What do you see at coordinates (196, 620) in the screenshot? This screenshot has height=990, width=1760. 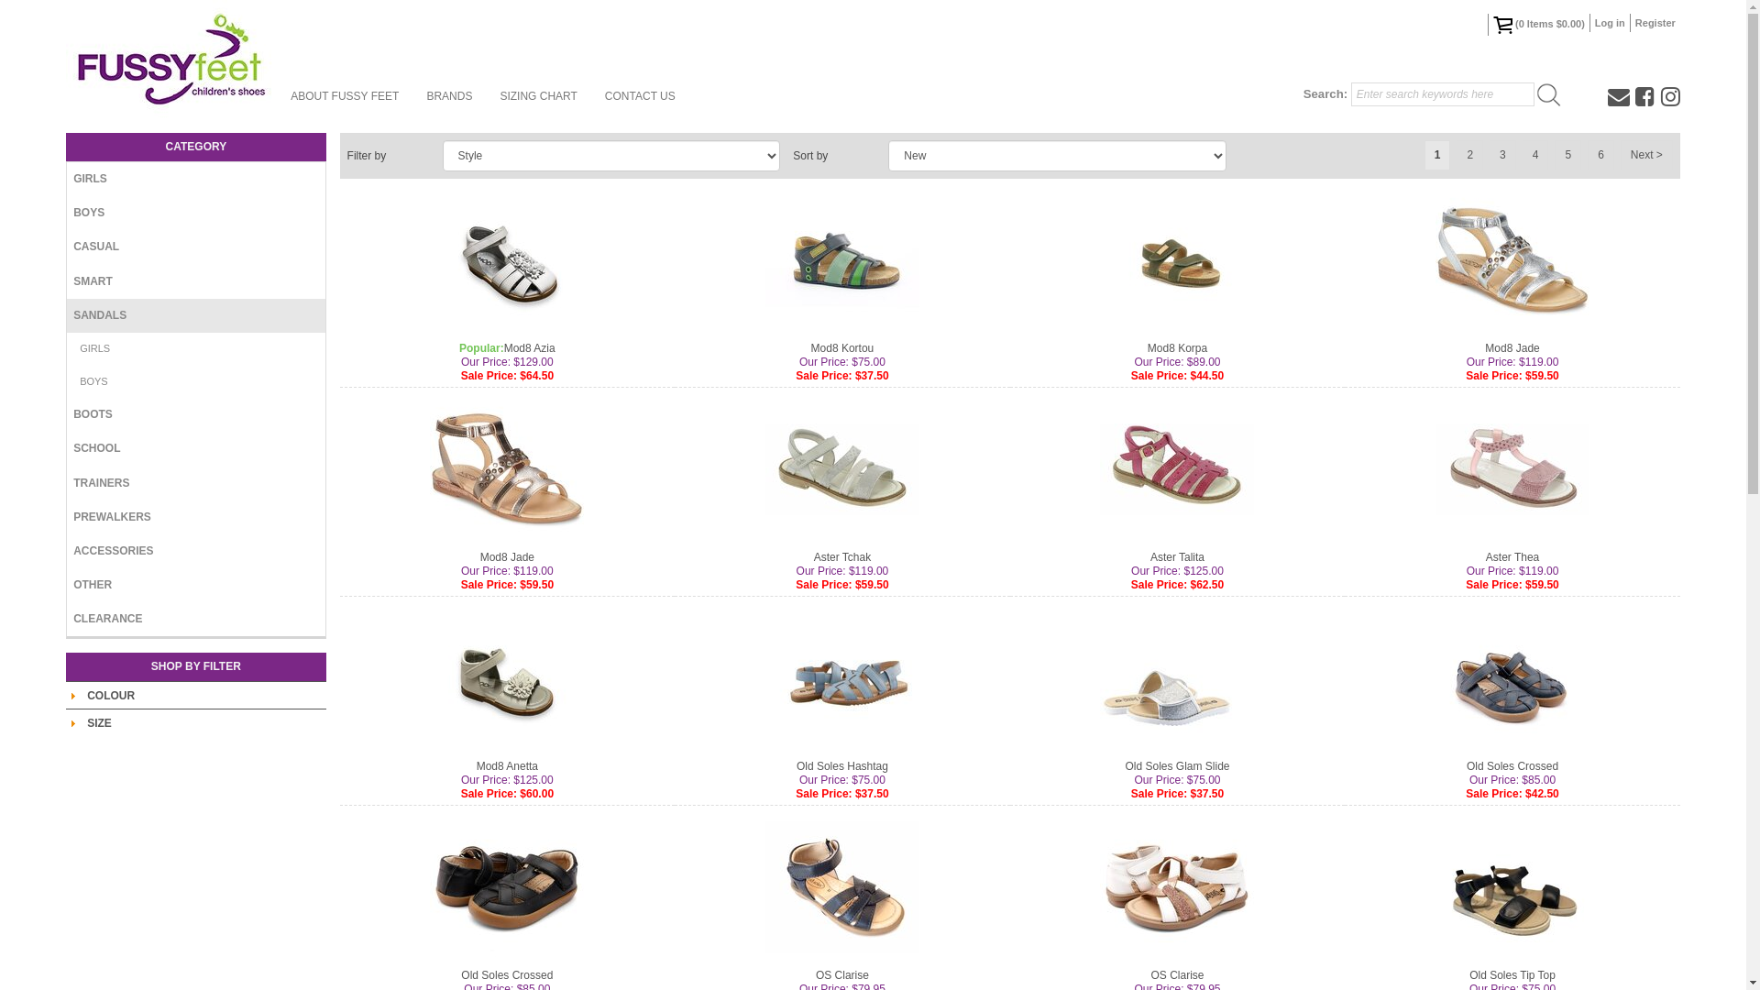 I see `CLEARANCE` at bounding box center [196, 620].